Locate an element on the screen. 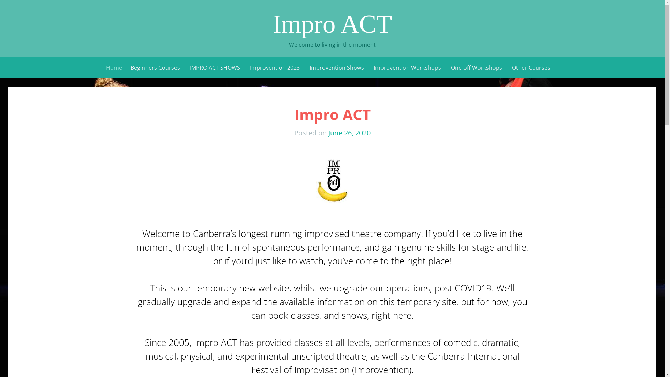 This screenshot has width=670, height=377. Improvention Shows is located at coordinates (337, 68).